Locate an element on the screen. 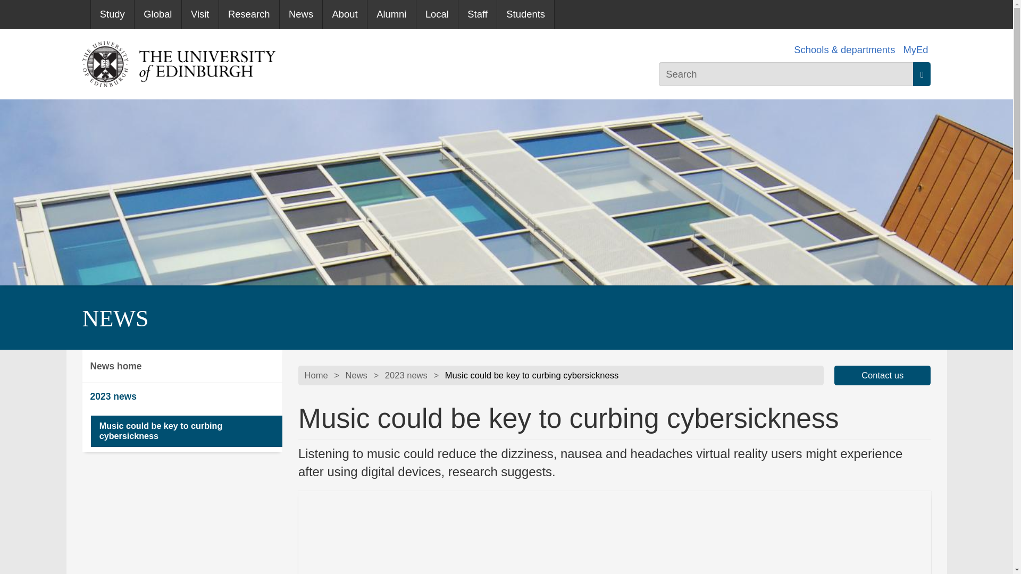 The image size is (1021, 574). News is located at coordinates (301, 15).